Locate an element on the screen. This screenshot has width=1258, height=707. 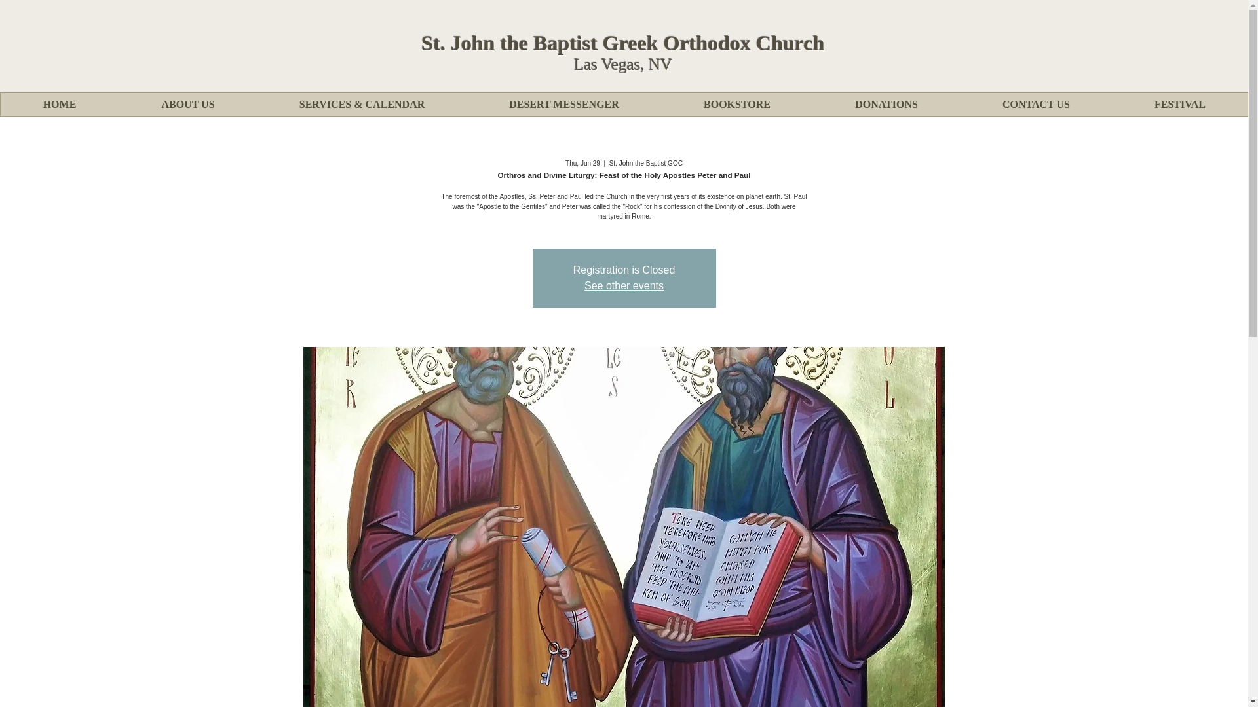
HOME is located at coordinates (59, 104).